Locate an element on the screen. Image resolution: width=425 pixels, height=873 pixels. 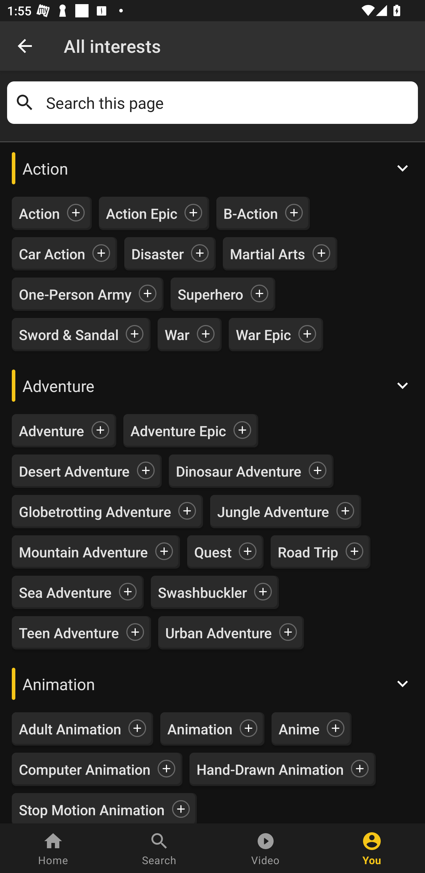
Dinosaur Adventure is located at coordinates (238, 471).